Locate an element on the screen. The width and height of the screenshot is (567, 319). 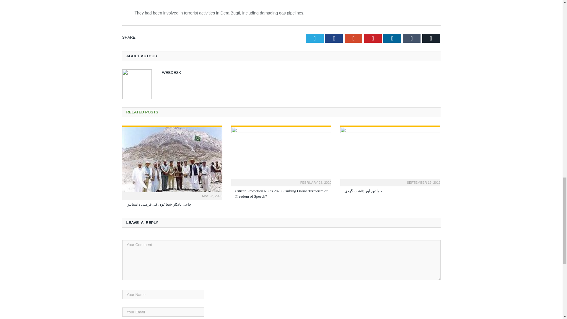
Share on LinkedIn is located at coordinates (392, 38).